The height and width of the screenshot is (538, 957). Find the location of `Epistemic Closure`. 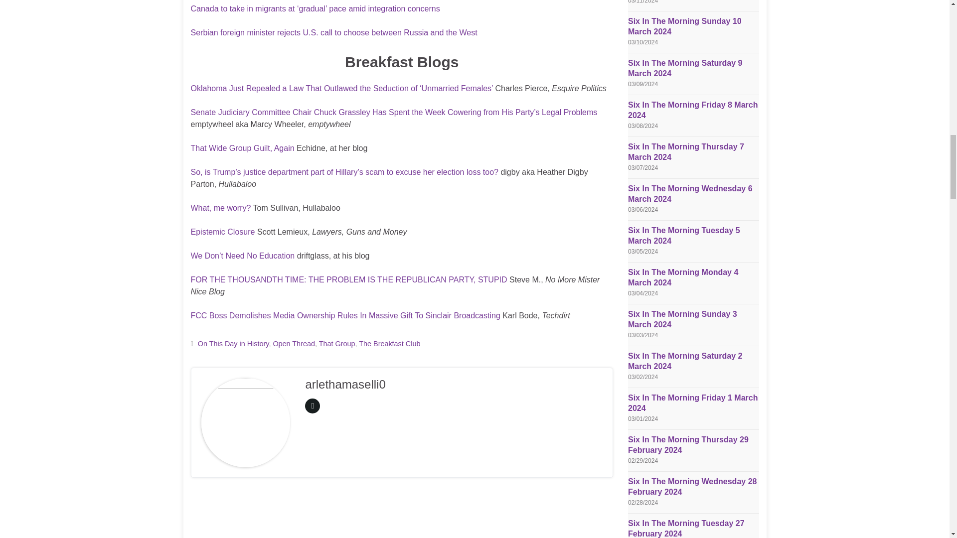

Epistemic Closure is located at coordinates (222, 232).